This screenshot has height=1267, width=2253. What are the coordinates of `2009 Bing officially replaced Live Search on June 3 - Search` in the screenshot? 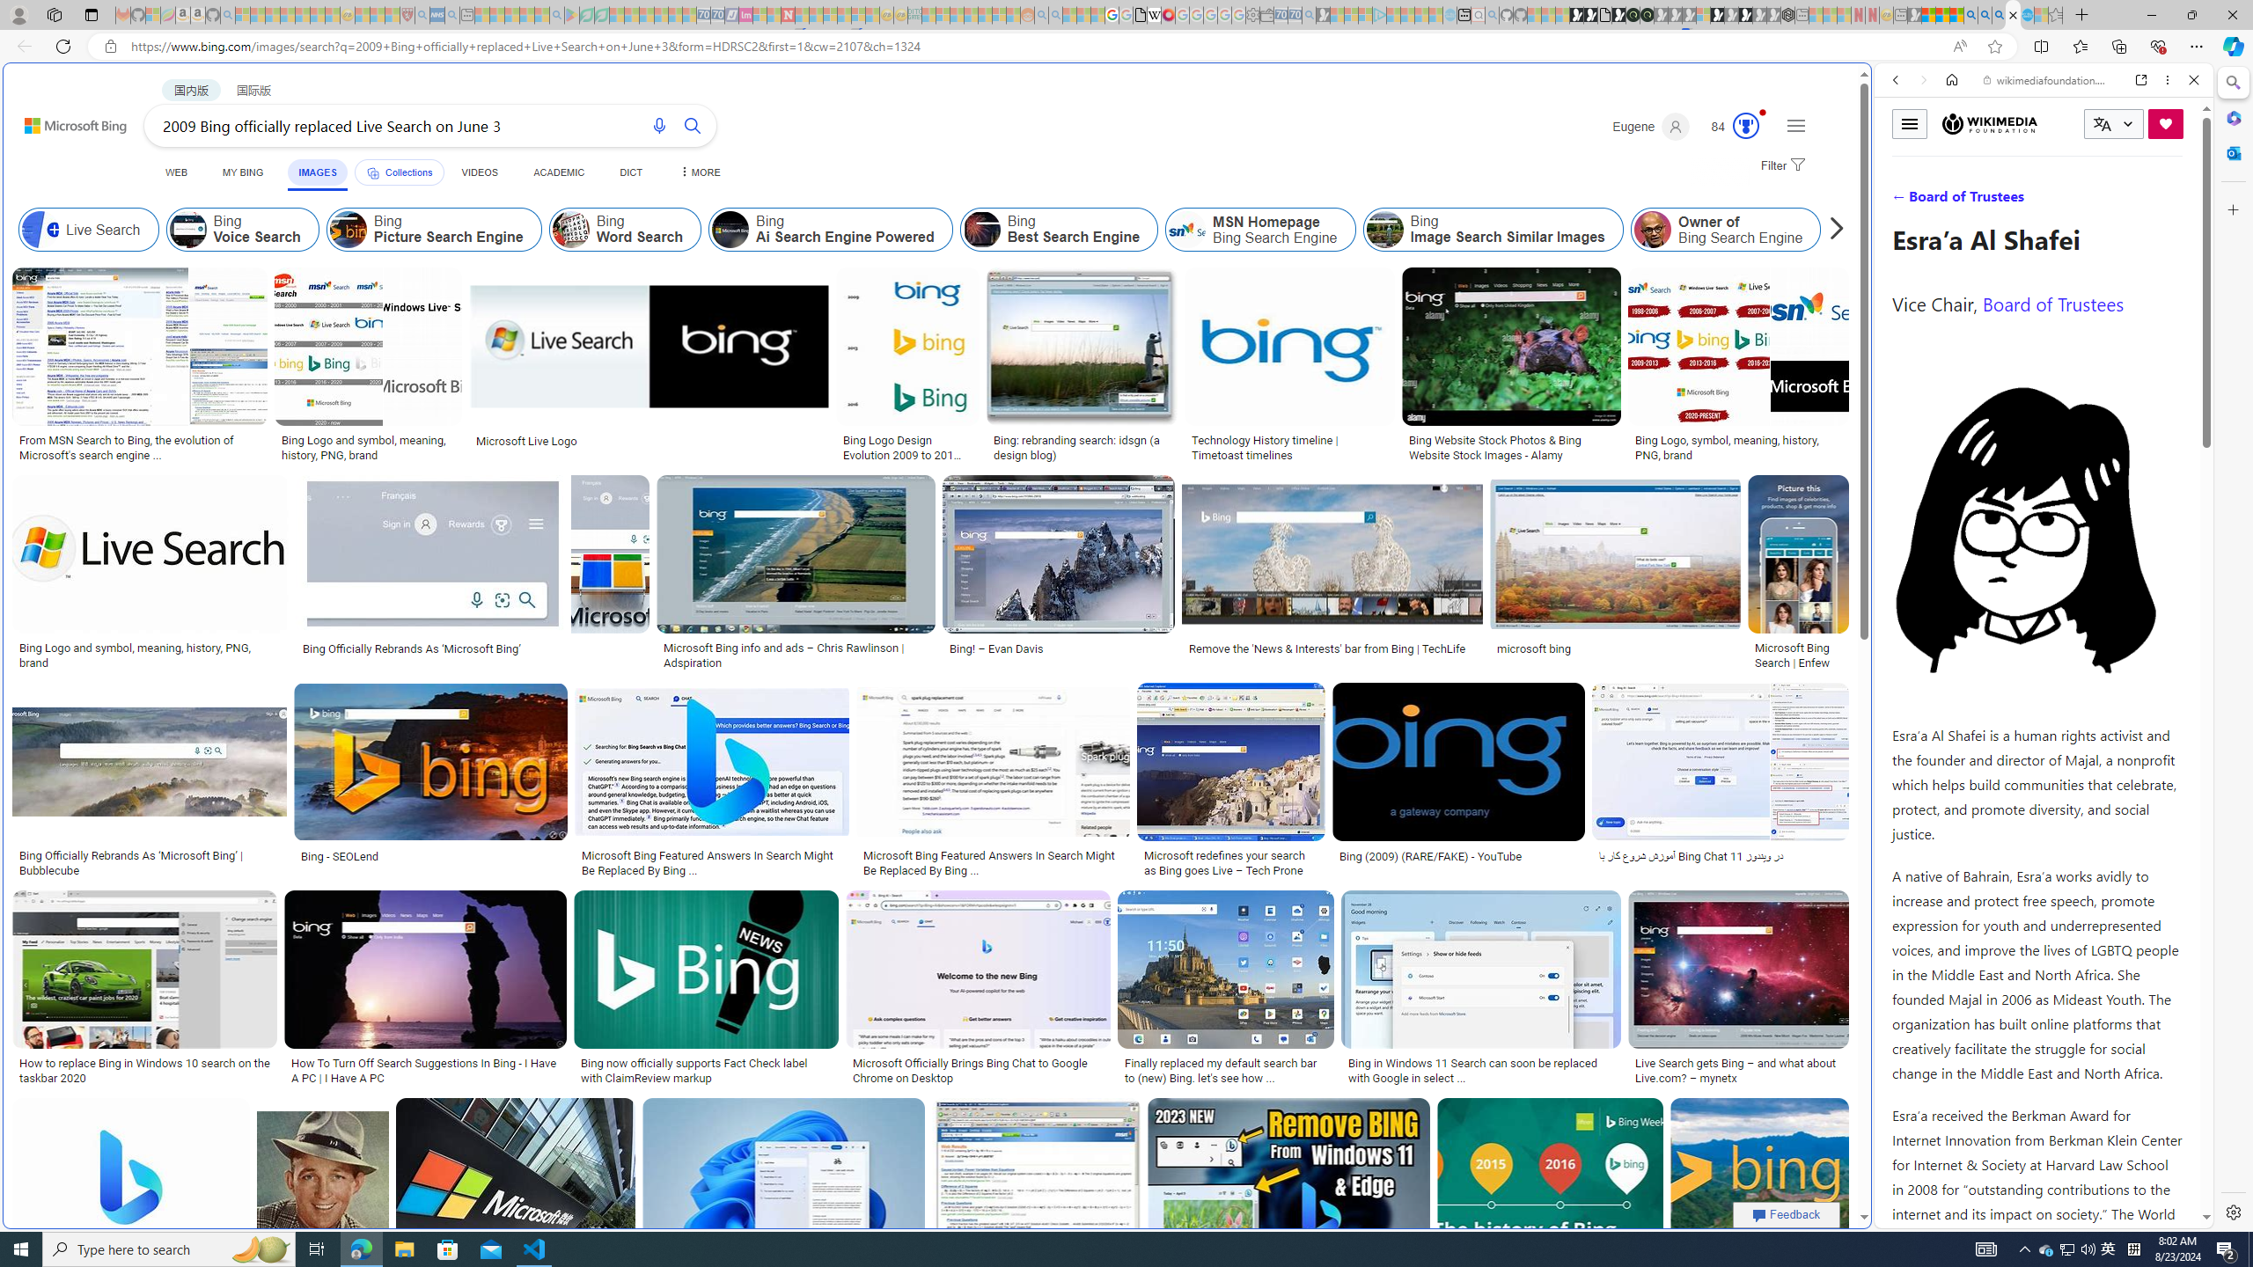 It's located at (1985, 15).